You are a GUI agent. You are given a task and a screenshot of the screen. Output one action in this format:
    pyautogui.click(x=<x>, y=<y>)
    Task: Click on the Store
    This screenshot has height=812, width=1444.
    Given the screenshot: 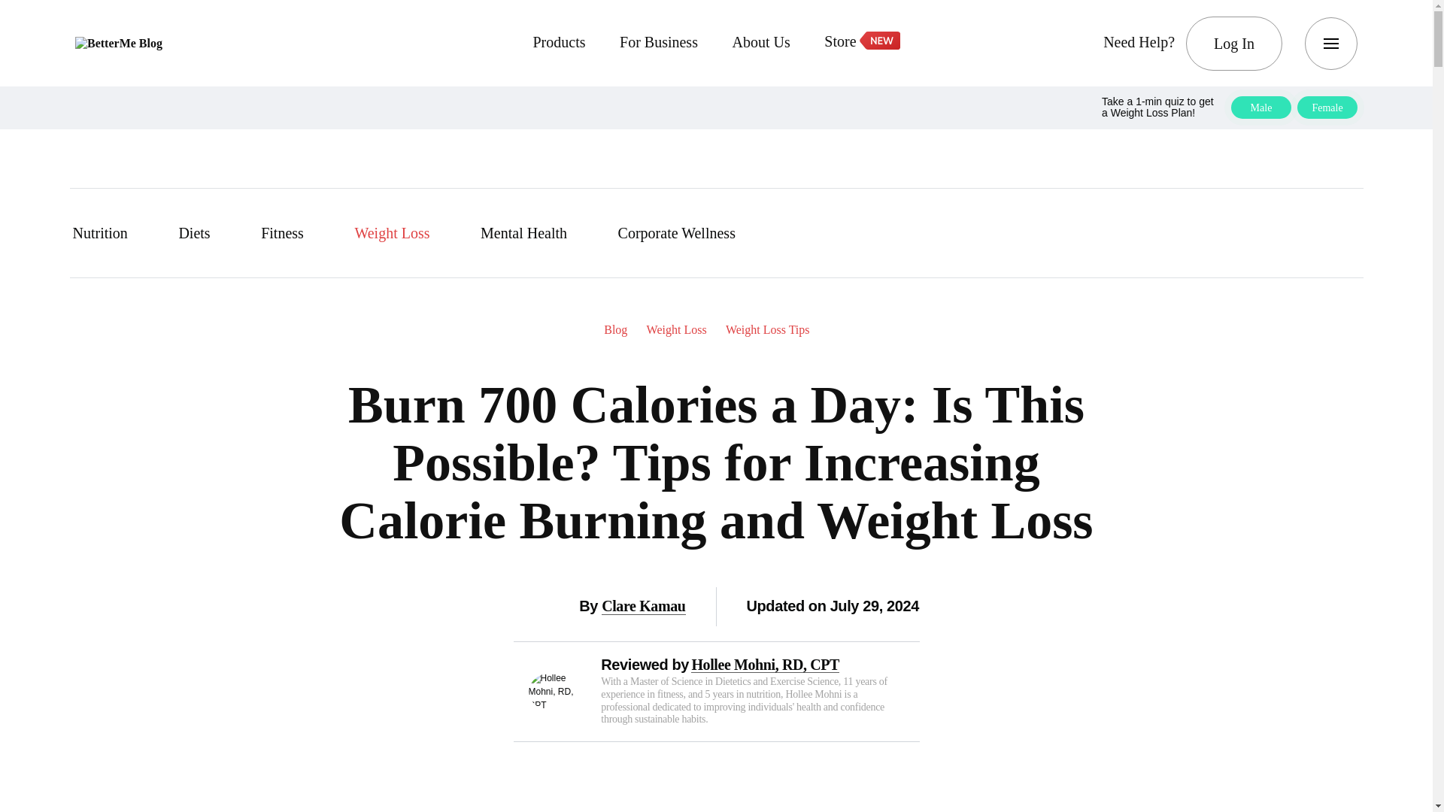 What is the action you would take?
    pyautogui.click(x=861, y=43)
    